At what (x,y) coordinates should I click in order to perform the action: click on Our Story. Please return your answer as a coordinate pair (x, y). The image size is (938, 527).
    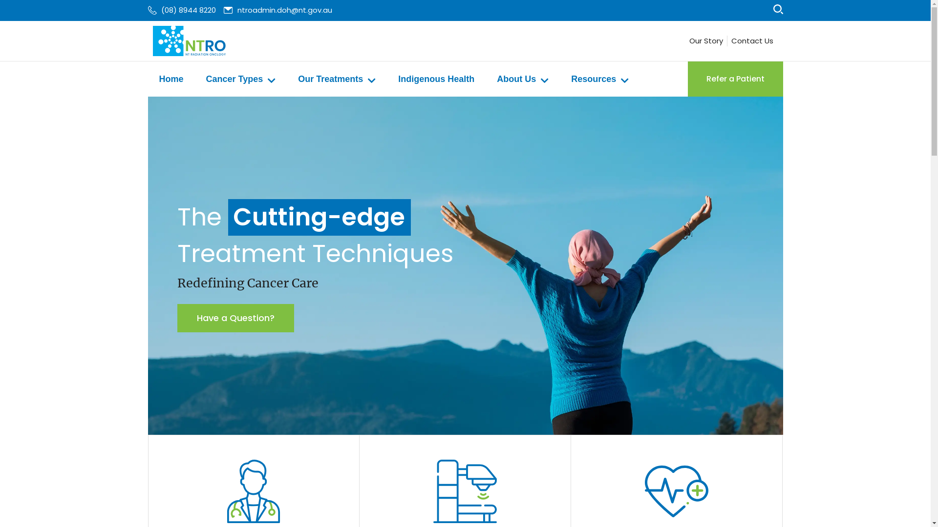
    Looking at the image, I should click on (705, 41).